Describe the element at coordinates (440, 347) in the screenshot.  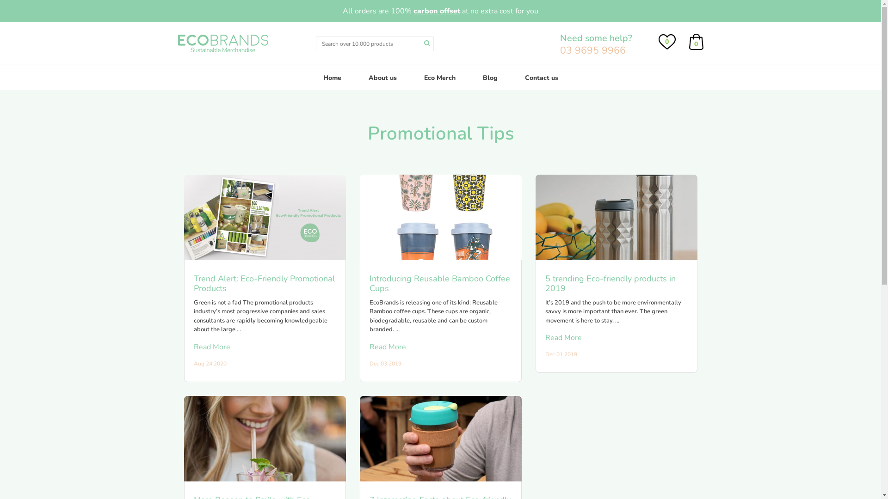
I see `Read More` at that location.